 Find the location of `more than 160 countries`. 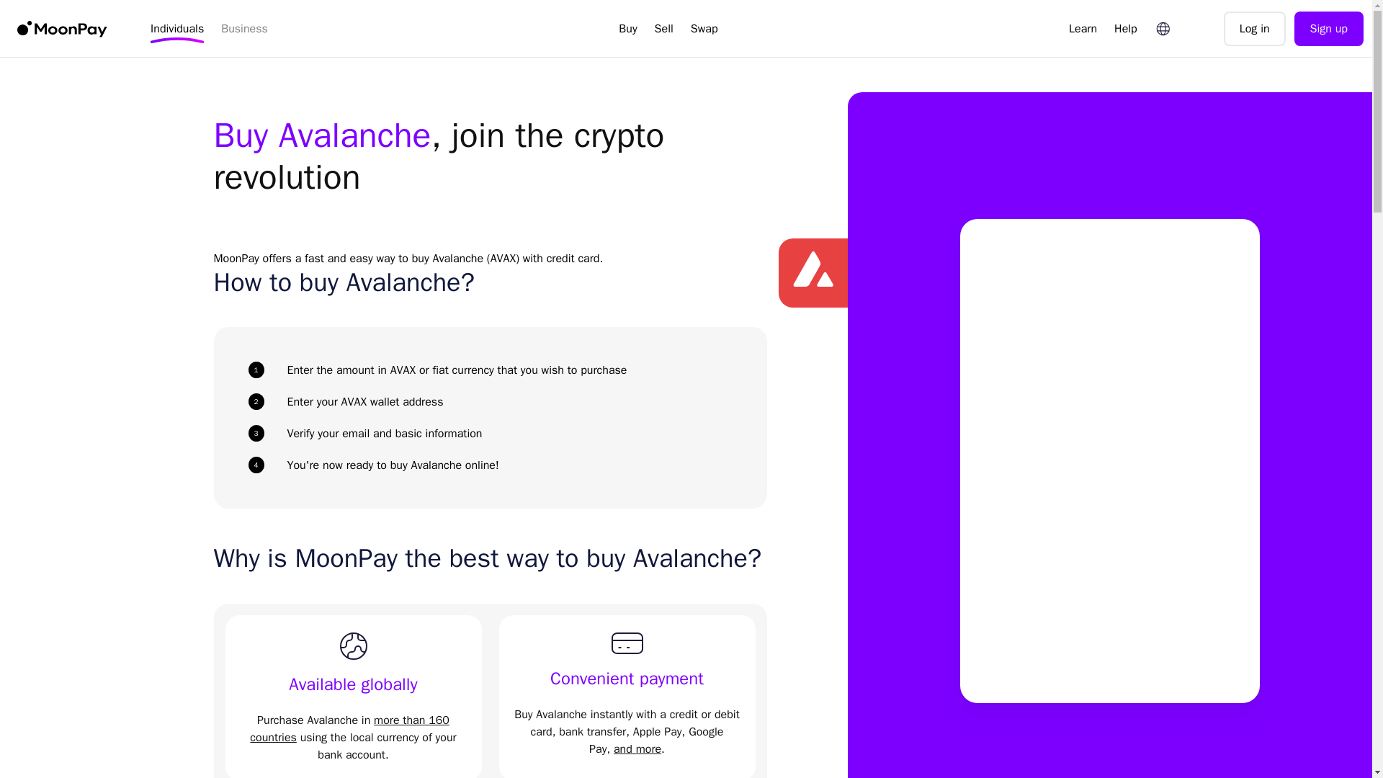

more than 160 countries is located at coordinates (350, 729).